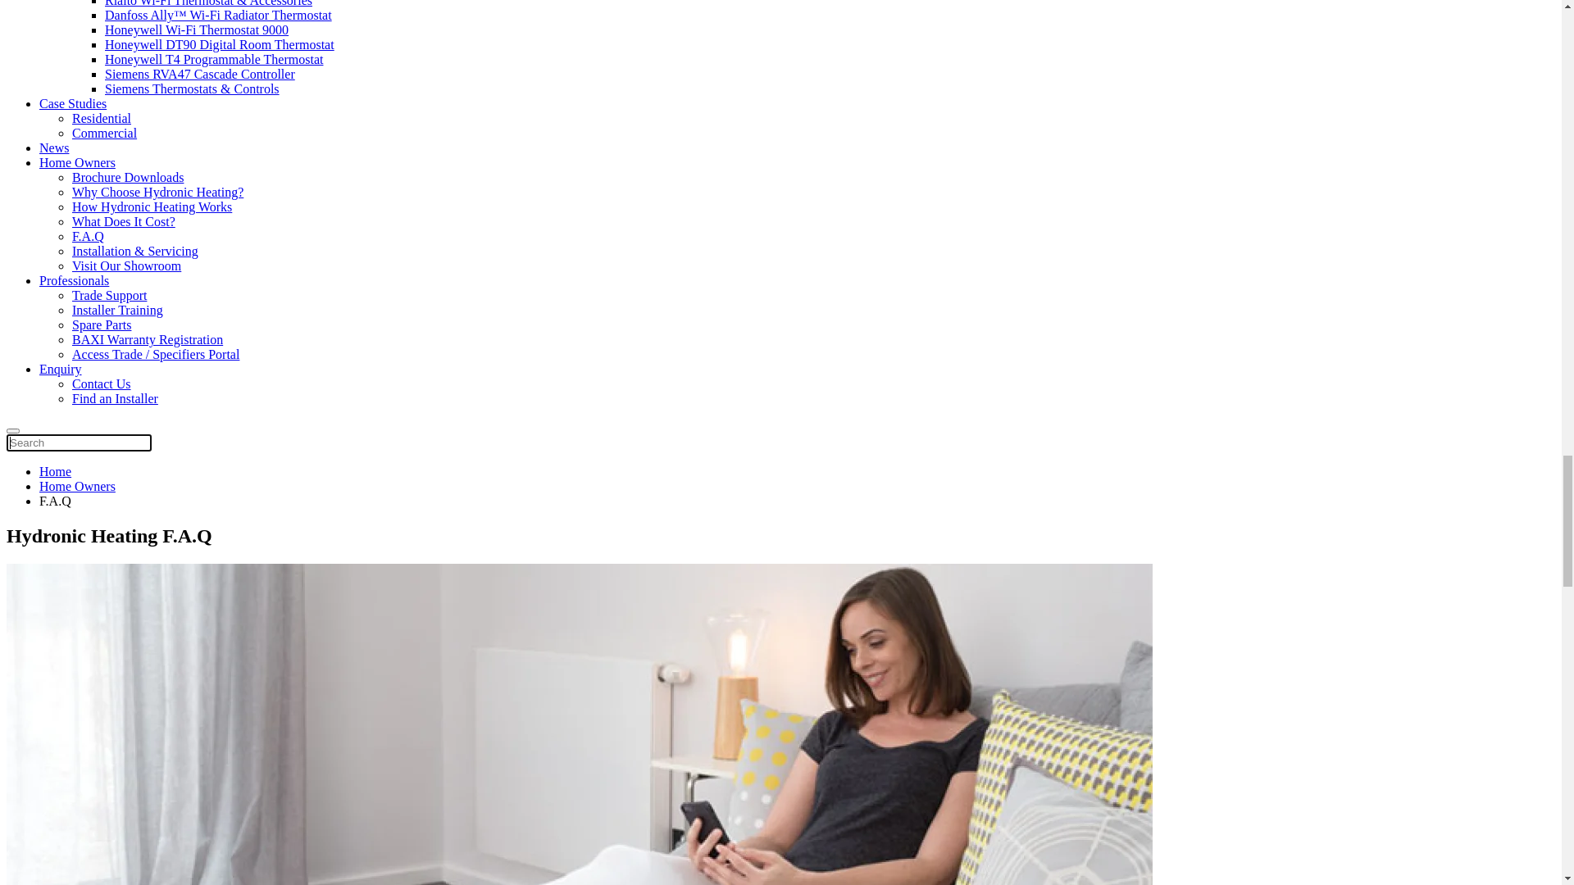 This screenshot has width=1574, height=885. I want to click on BAXI LunaHT Condensing Boiler, so click(195, 313).